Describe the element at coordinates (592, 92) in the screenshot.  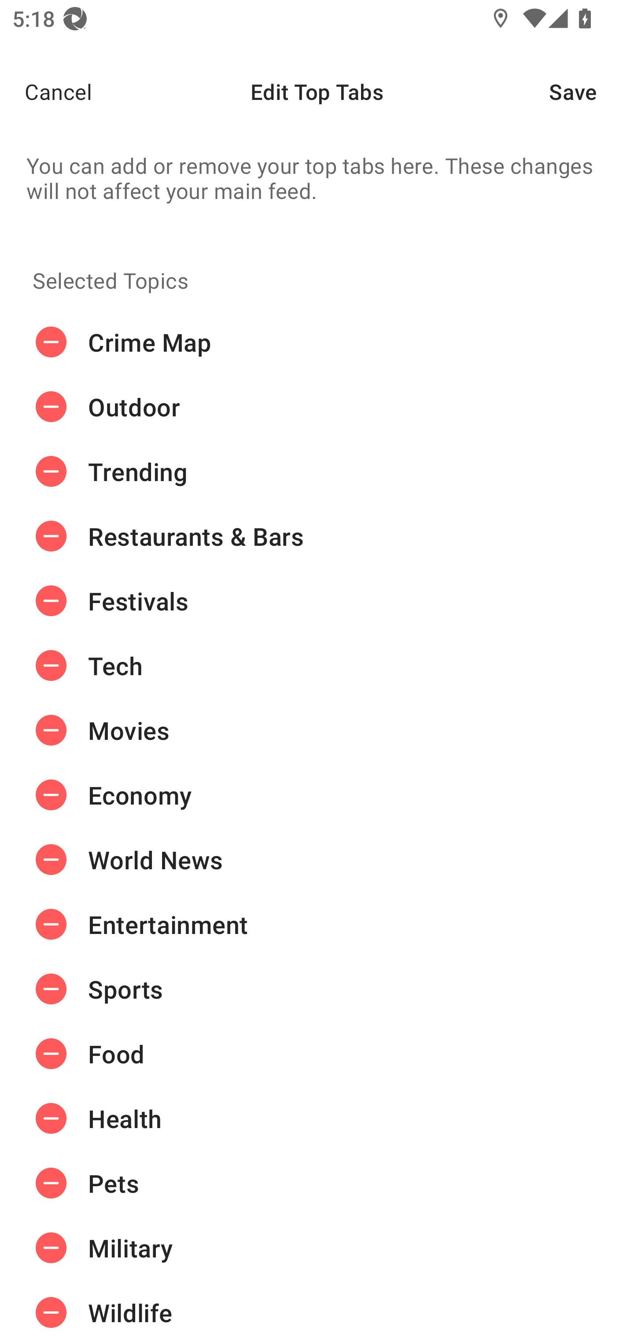
I see `Save` at that location.